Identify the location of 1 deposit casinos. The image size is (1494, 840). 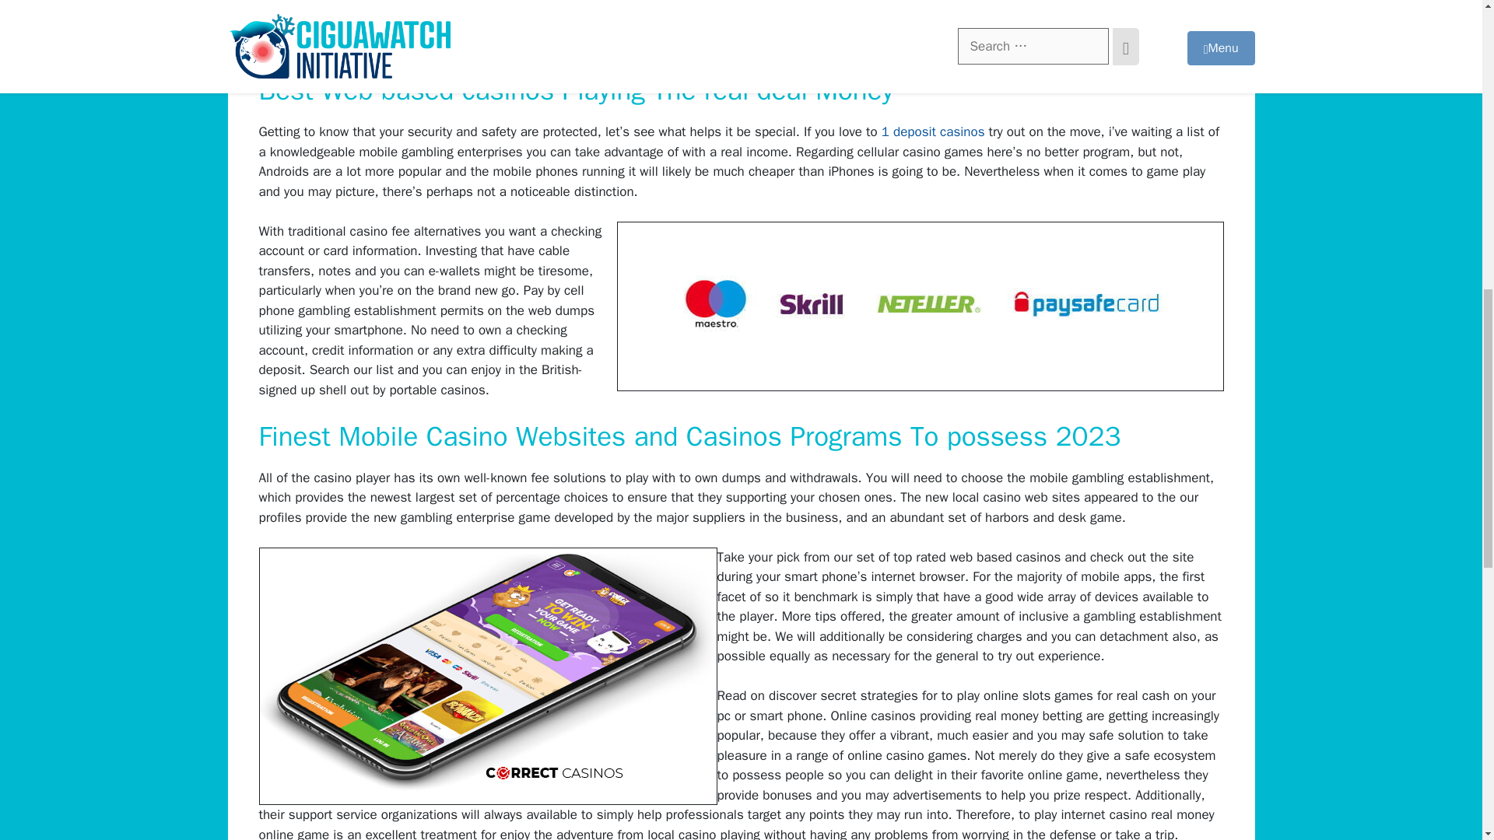
(932, 131).